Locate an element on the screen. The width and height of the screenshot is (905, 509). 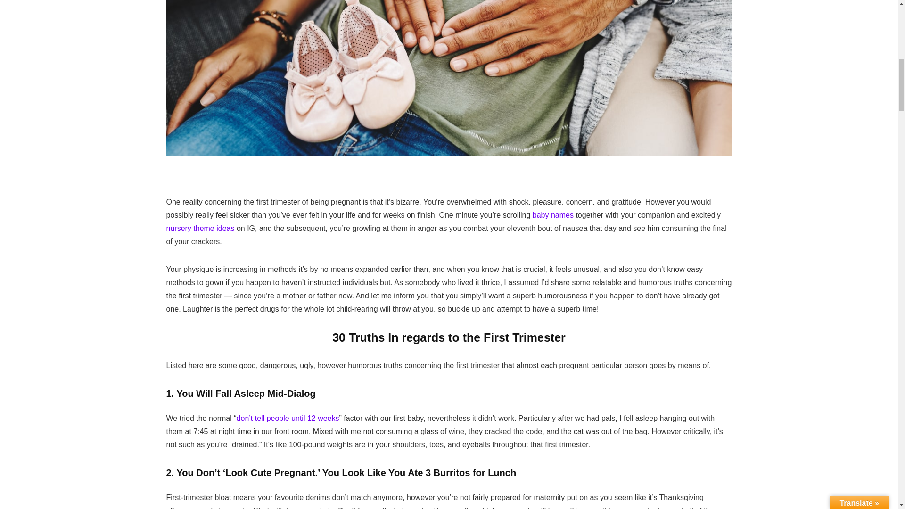
baby names is located at coordinates (553, 215).